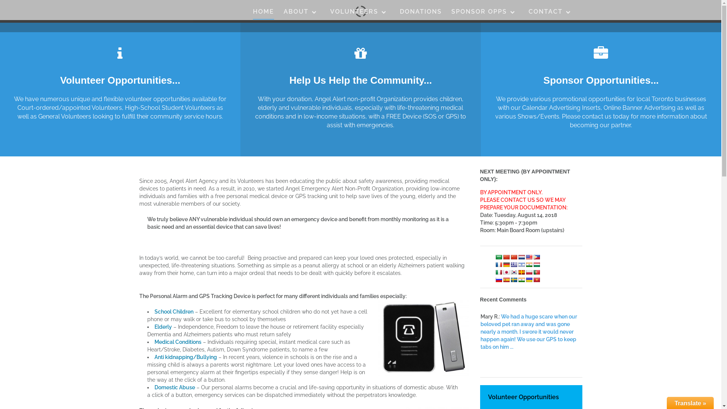 This screenshot has height=409, width=727. What do you see at coordinates (360, 13) in the screenshot?
I see `VOLUNTEERS` at bounding box center [360, 13].